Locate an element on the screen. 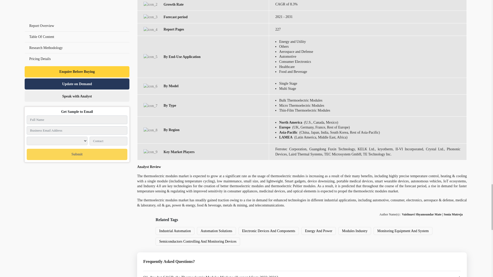 This screenshot has width=493, height=277. Thermoelectric Modules Market By End-Use Application is located at coordinates (150, 57).